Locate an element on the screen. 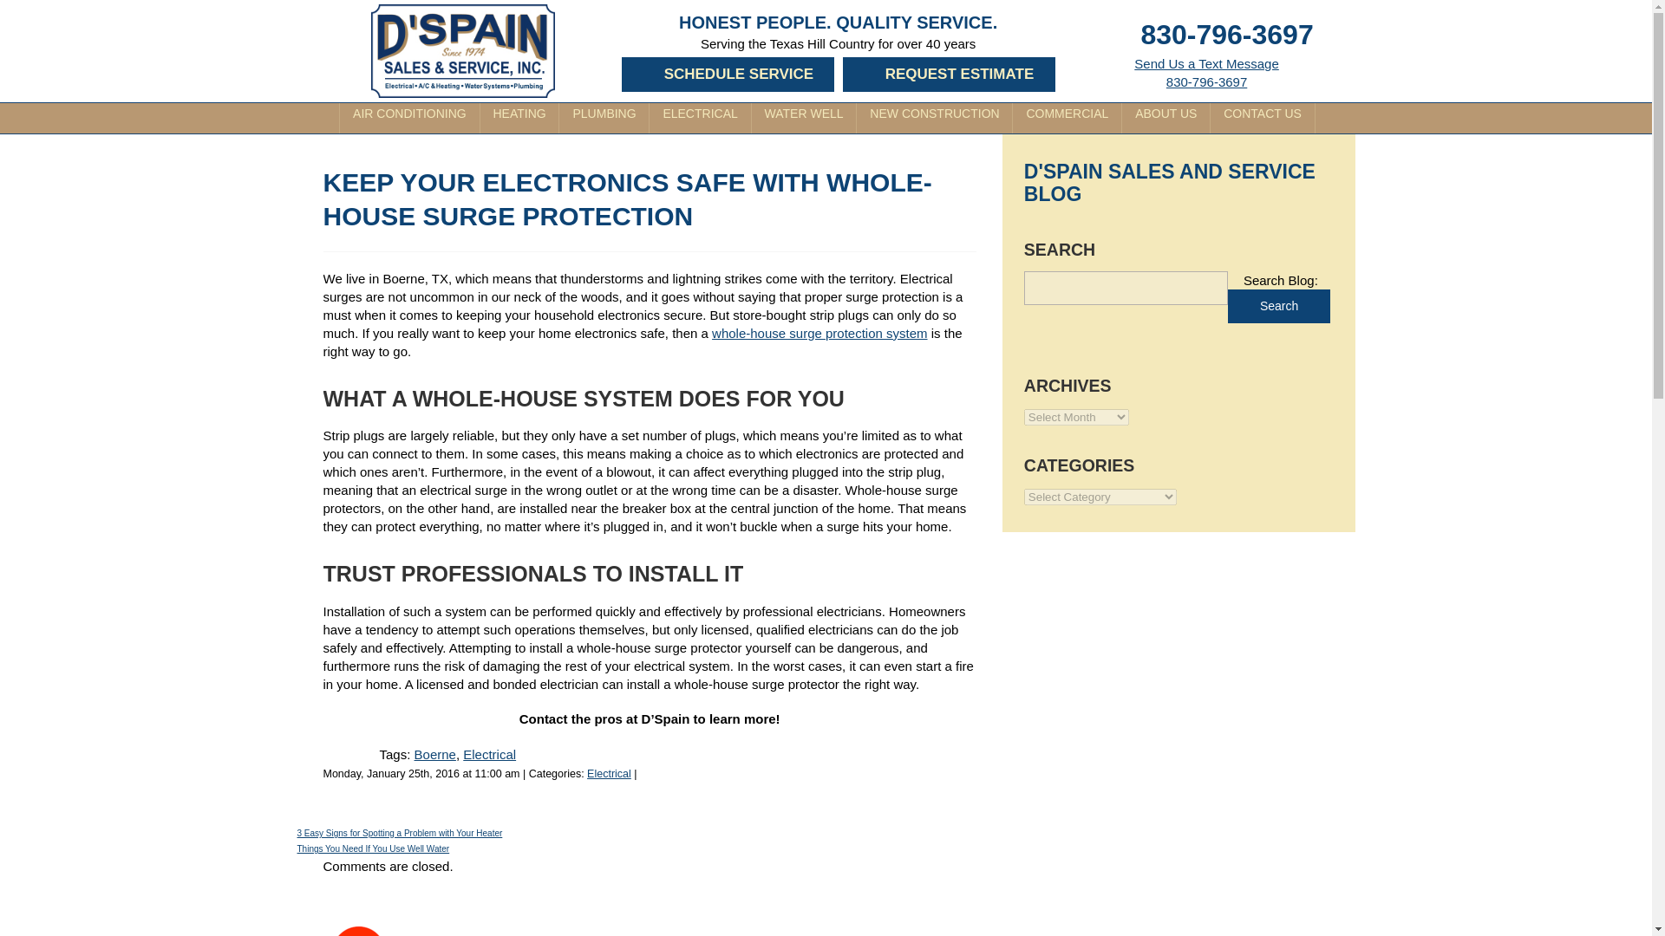  AIR CONDITIONING is located at coordinates (1205, 72).